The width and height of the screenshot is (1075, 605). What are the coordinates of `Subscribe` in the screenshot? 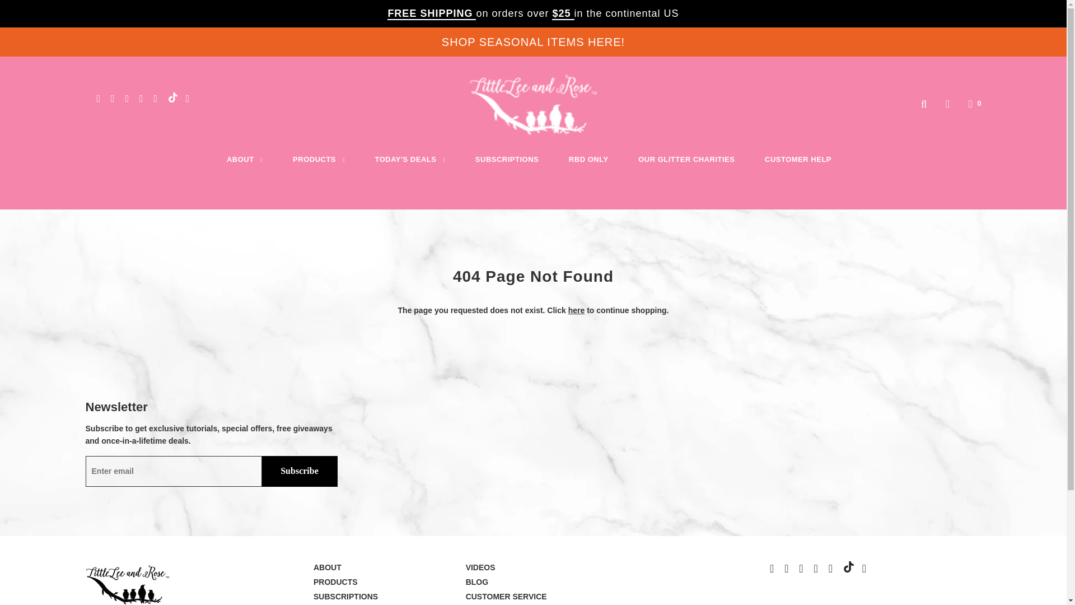 It's located at (300, 472).